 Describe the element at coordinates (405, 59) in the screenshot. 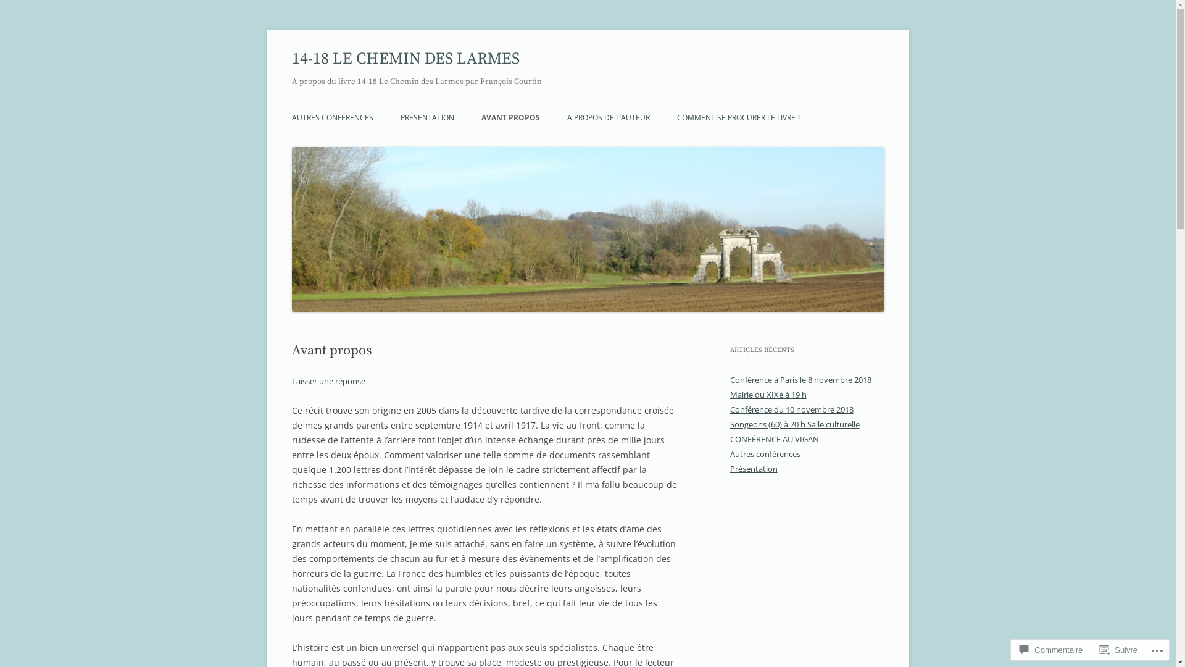

I see `14-18 LE CHEMIN DES LARMES` at that location.